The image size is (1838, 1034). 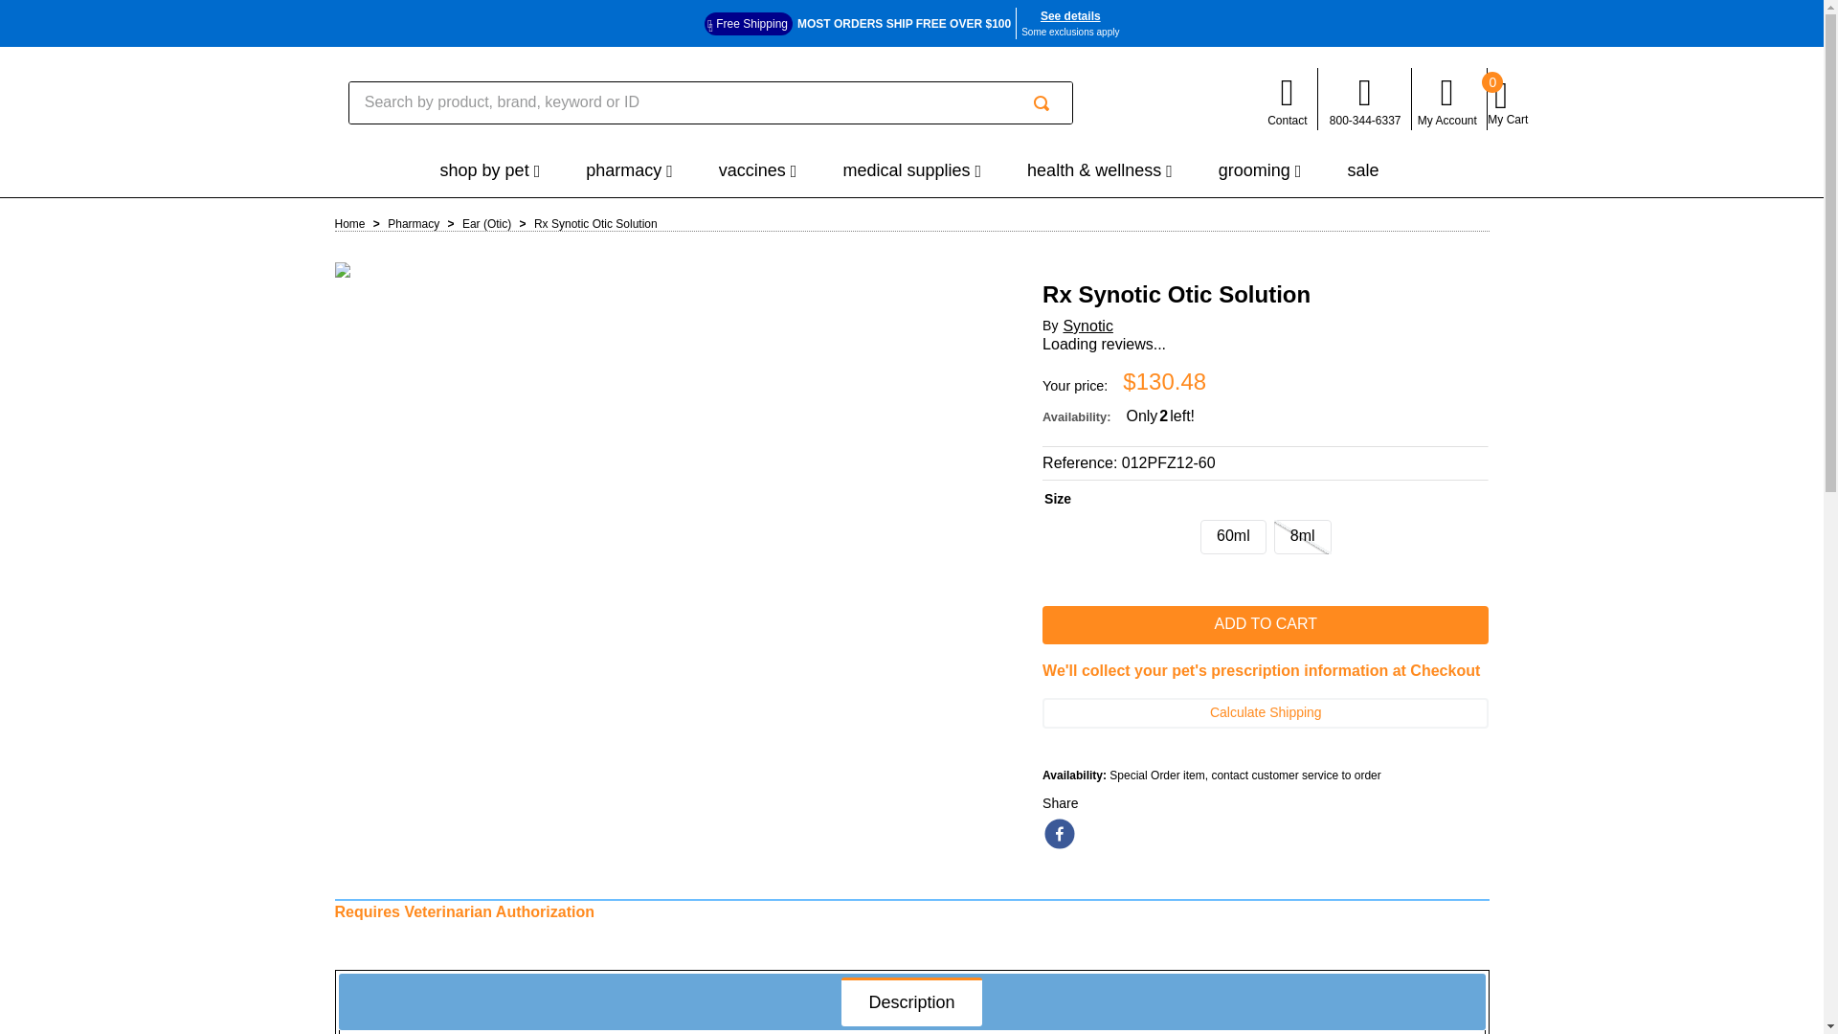 I want to click on grooming, so click(x=1260, y=171).